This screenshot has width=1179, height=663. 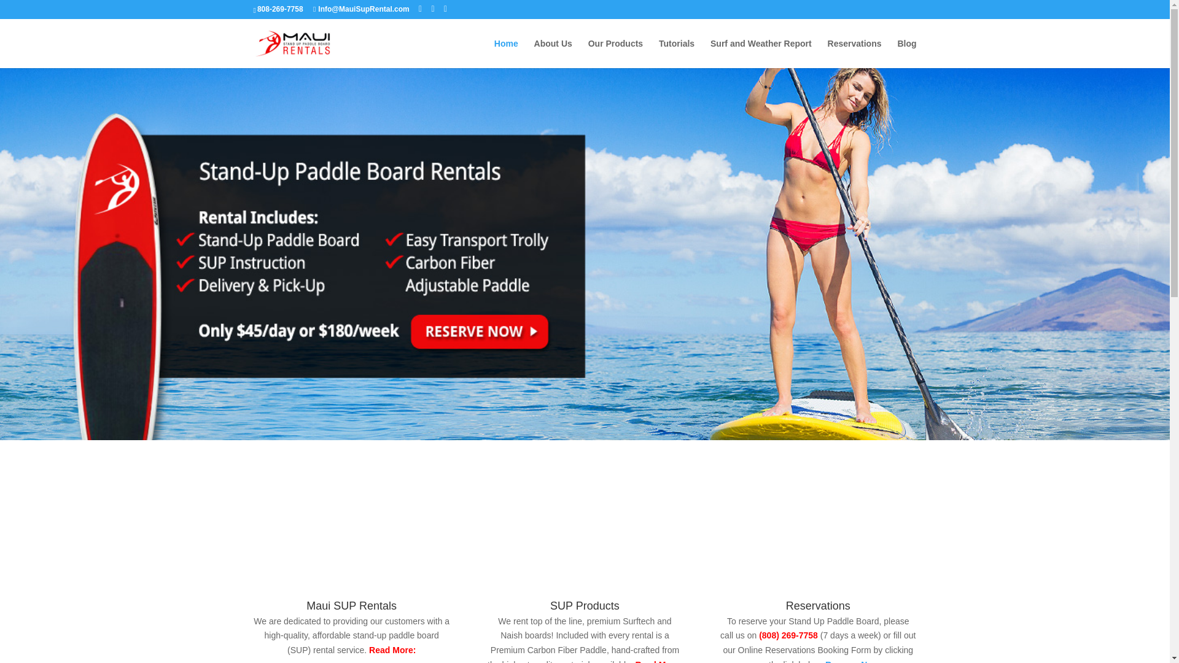 What do you see at coordinates (391, 649) in the screenshot?
I see `Read More:` at bounding box center [391, 649].